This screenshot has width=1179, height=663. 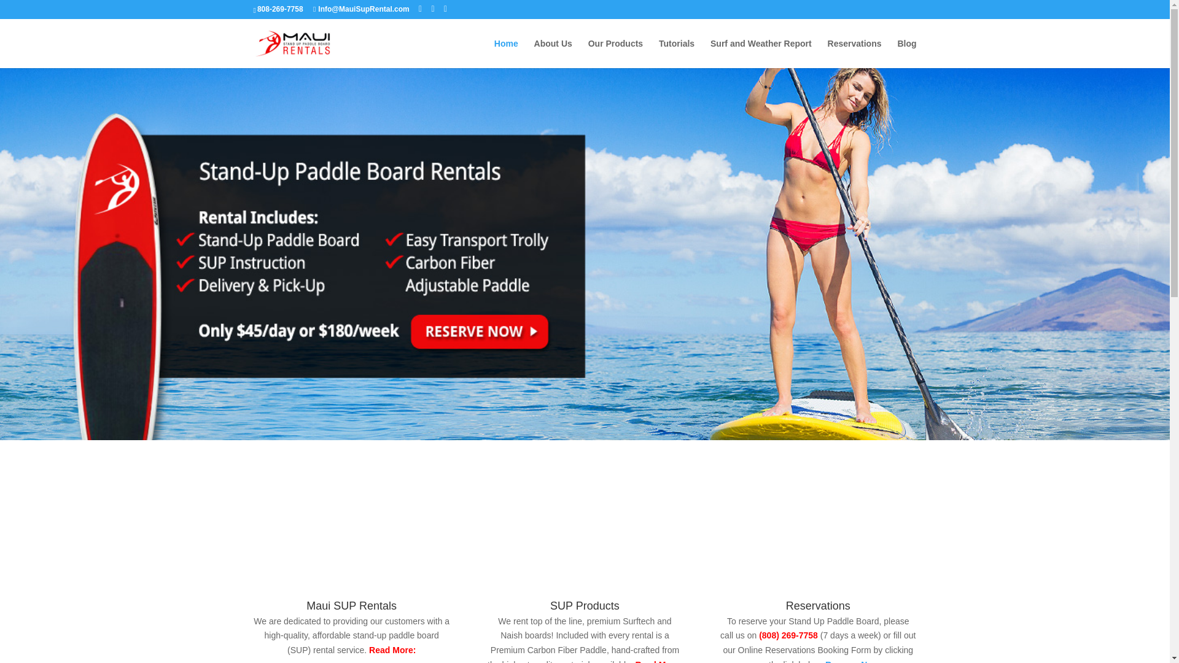 What do you see at coordinates (391, 649) in the screenshot?
I see `Read More:` at bounding box center [391, 649].